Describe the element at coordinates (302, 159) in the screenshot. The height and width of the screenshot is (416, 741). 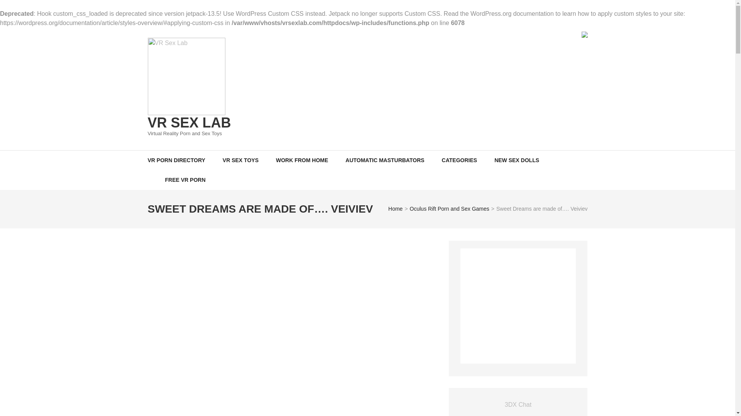
I see `WORK FROM HOME` at that location.